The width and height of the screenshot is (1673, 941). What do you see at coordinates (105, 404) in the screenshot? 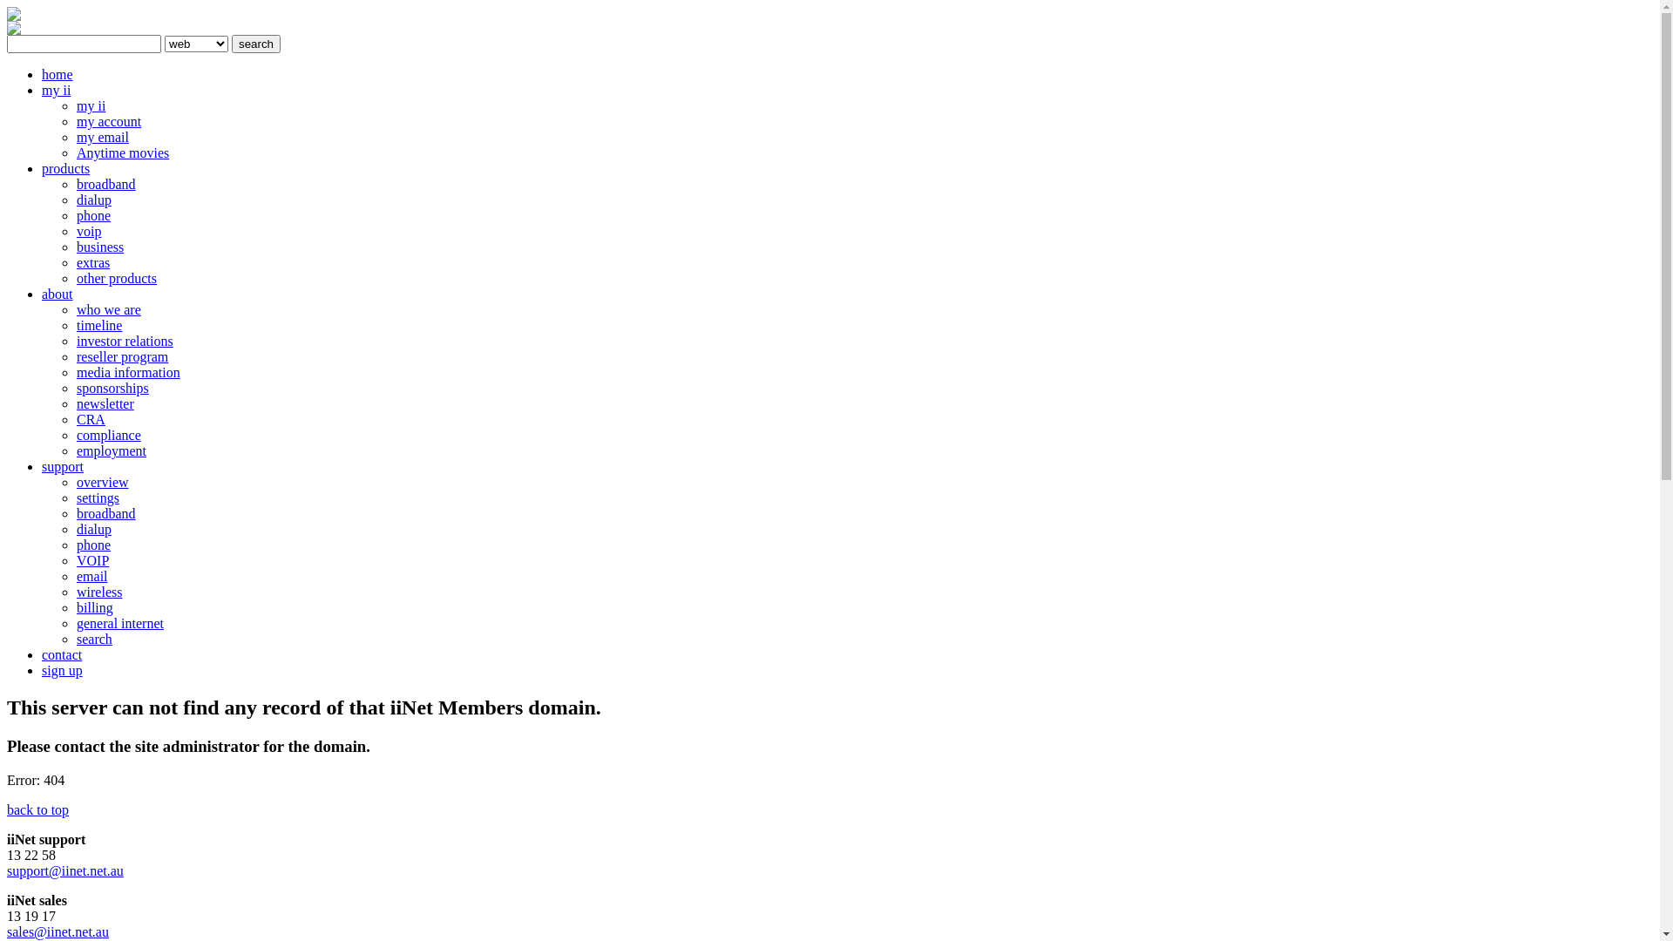
I see `newsletter` at bounding box center [105, 404].